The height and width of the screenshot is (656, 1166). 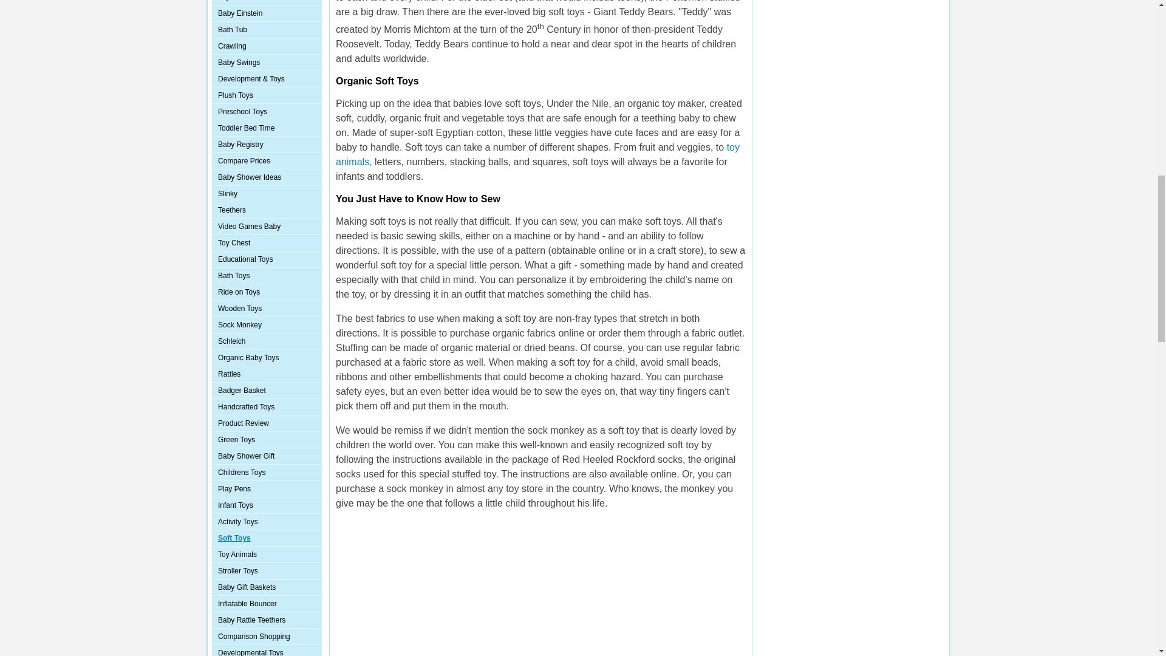 I want to click on toy animals,, so click(x=537, y=154).